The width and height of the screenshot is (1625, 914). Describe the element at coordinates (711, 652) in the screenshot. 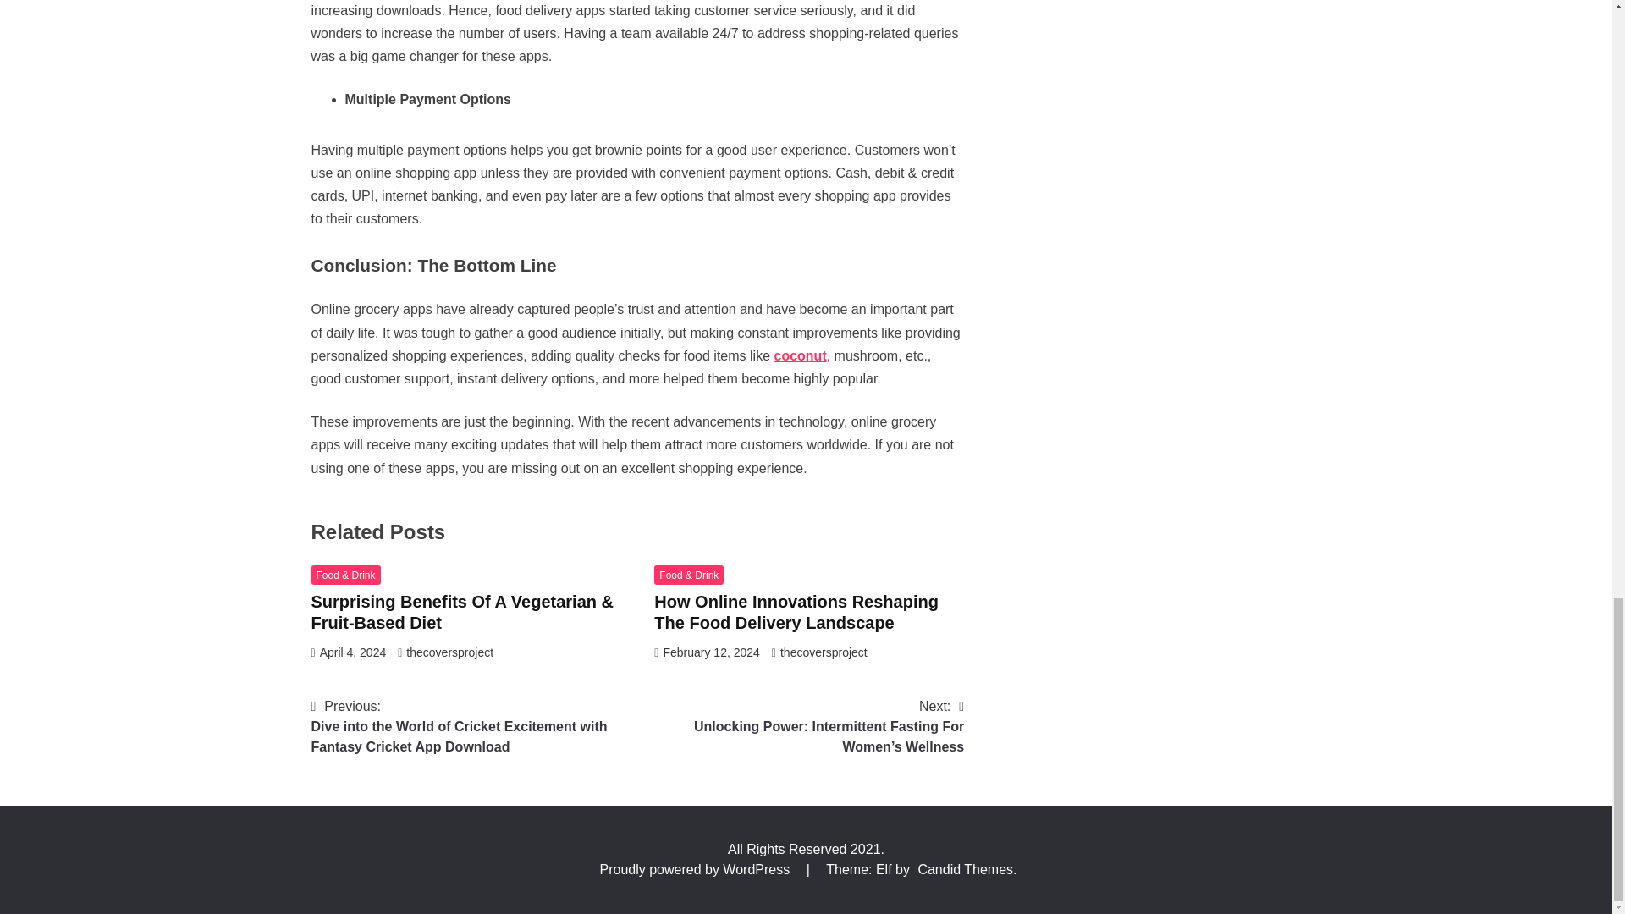

I see `February 12, 2024` at that location.